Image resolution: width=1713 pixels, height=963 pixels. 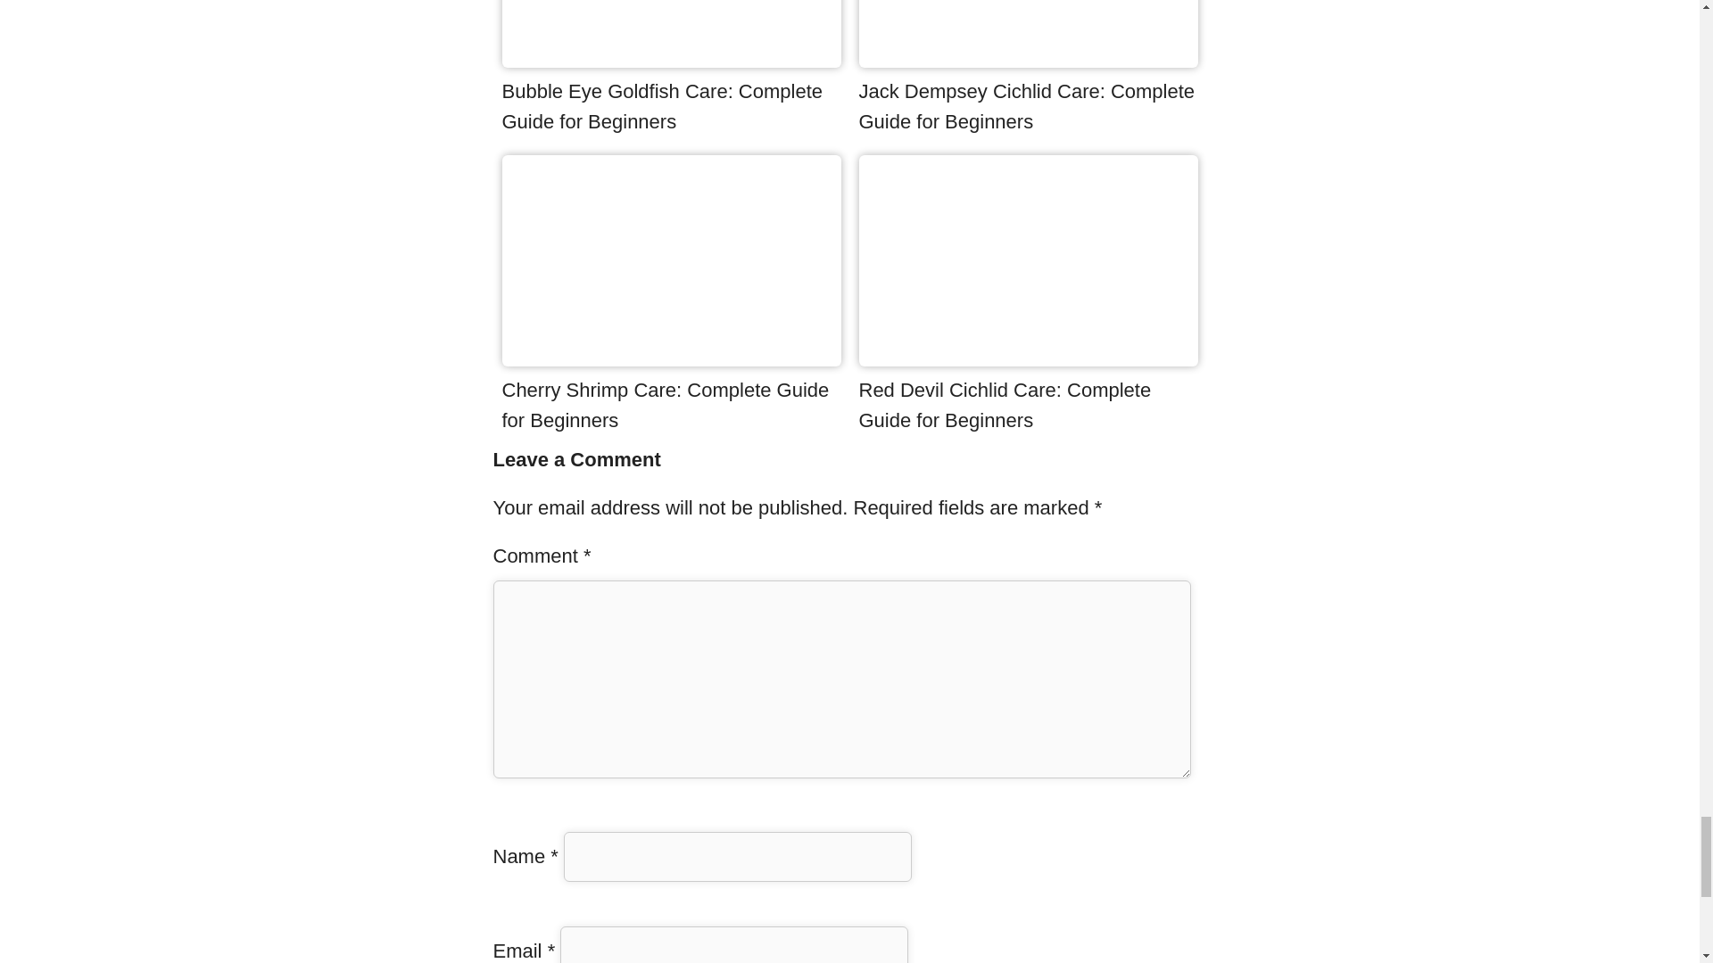 What do you see at coordinates (666, 405) in the screenshot?
I see `Cherry Shrimp Care: Complete Guide for Beginners` at bounding box center [666, 405].